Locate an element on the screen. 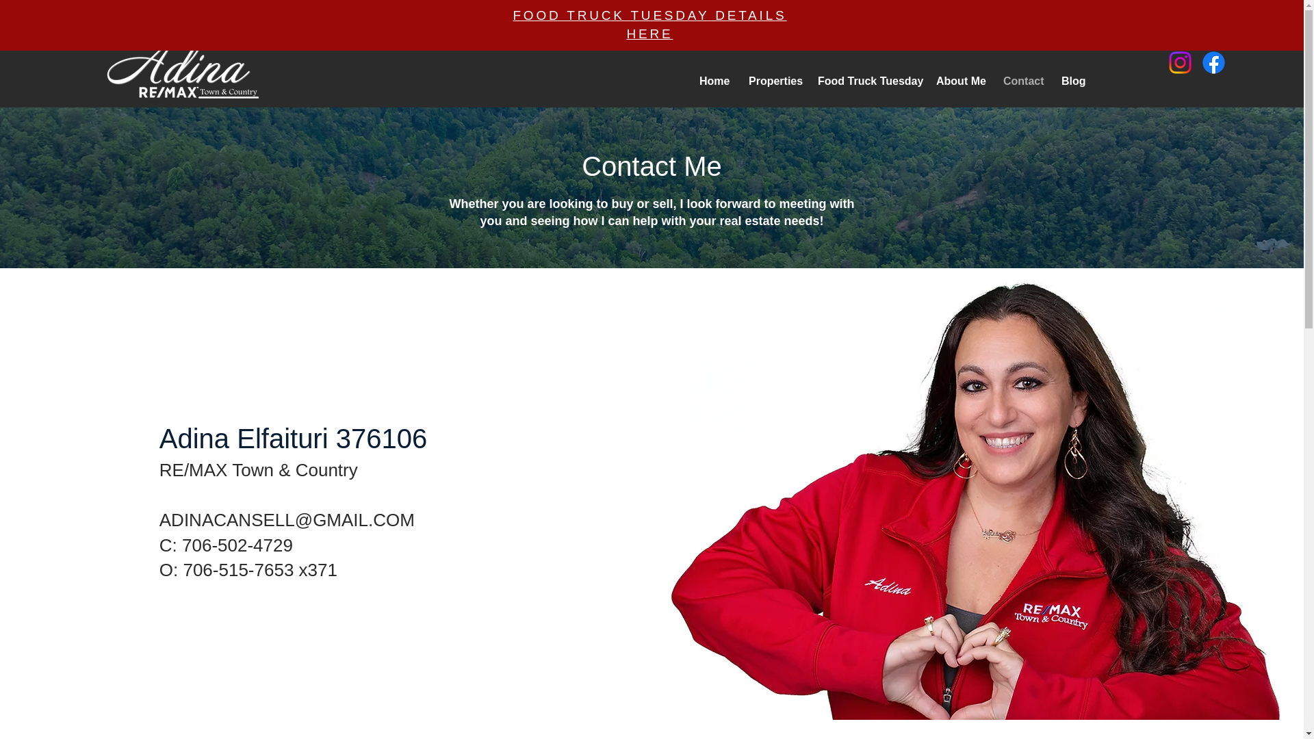 The width and height of the screenshot is (1314, 739). Home is located at coordinates (713, 81).